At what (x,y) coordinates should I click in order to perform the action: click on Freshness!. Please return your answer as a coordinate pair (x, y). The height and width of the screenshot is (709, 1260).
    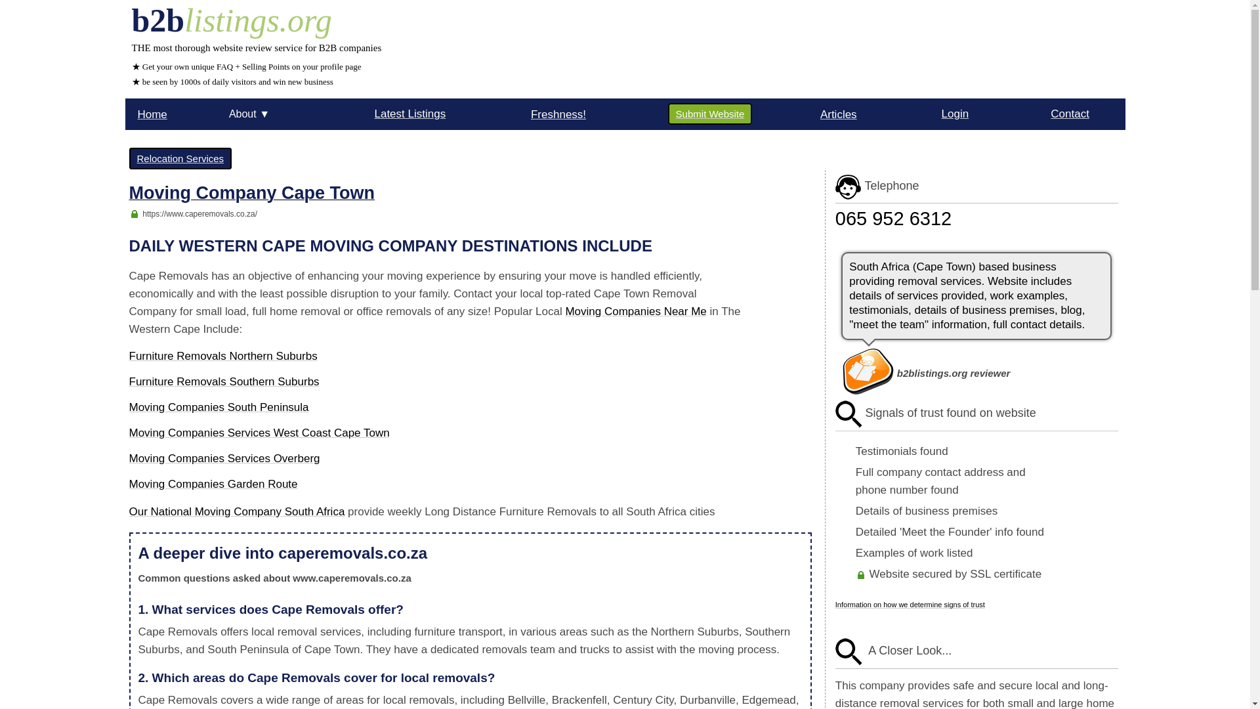
    Looking at the image, I should click on (558, 114).